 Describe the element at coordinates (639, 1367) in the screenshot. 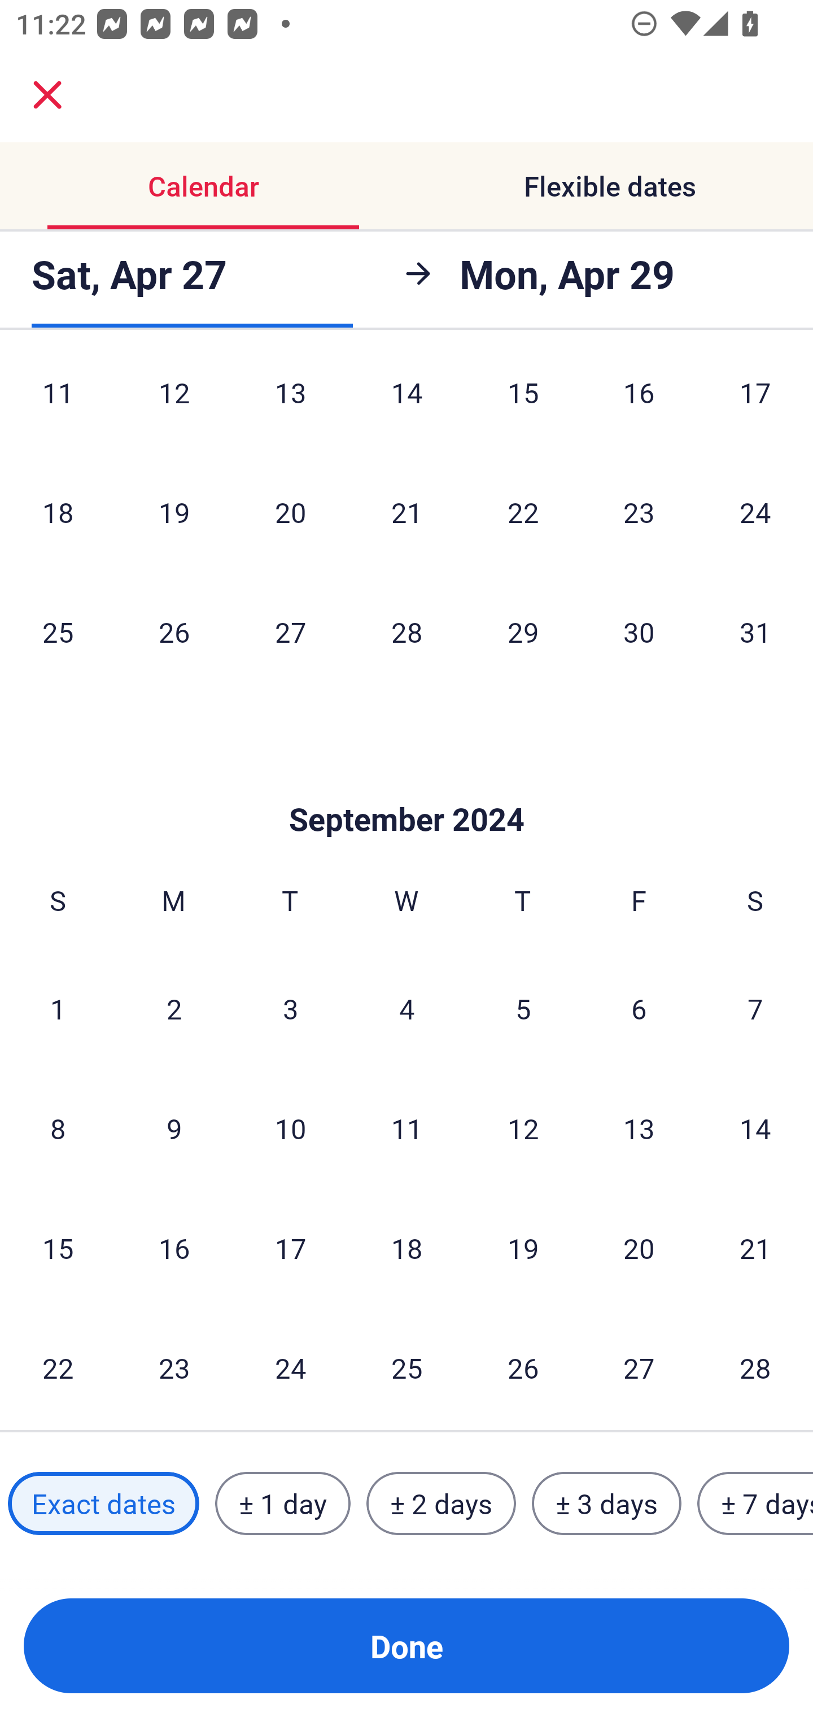

I see `27 Friday, September 27, 2024` at that location.